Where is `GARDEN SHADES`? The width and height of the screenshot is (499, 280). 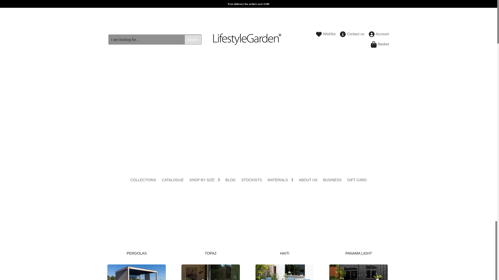
GARDEN SHADES is located at coordinates (272, 106).